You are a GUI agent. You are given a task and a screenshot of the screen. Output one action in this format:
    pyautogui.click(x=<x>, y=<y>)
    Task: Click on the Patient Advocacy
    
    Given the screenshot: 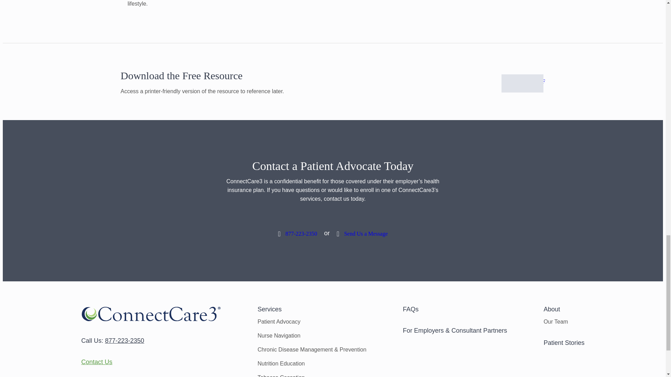 What is the action you would take?
    pyautogui.click(x=279, y=321)
    